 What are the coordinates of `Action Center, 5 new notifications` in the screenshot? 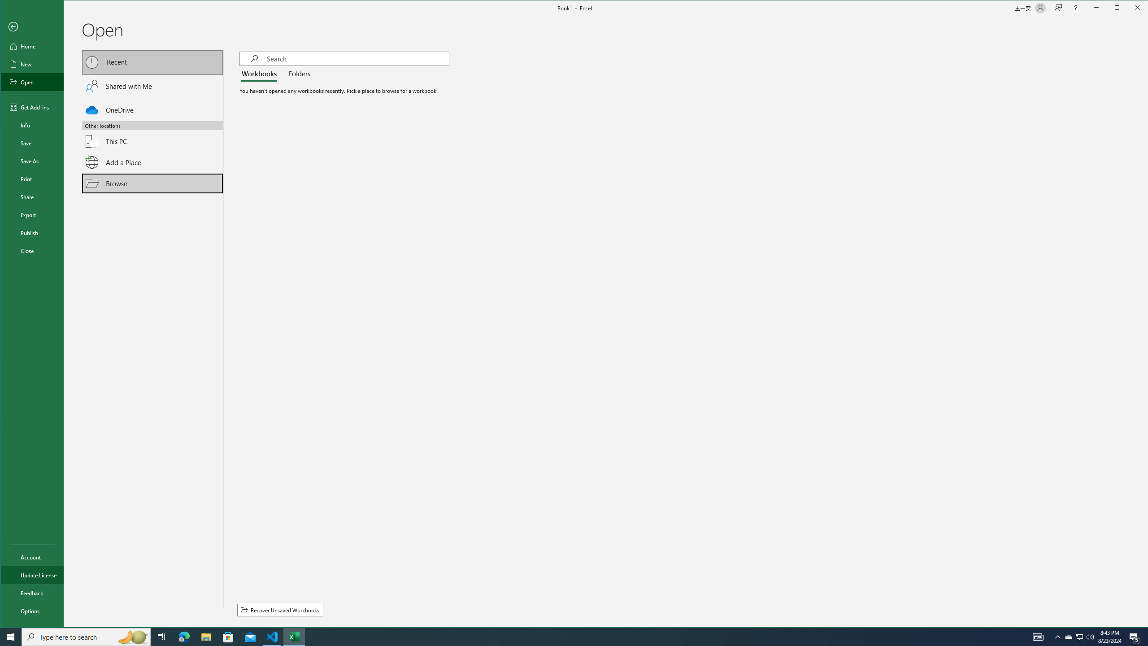 It's located at (1135, 637).